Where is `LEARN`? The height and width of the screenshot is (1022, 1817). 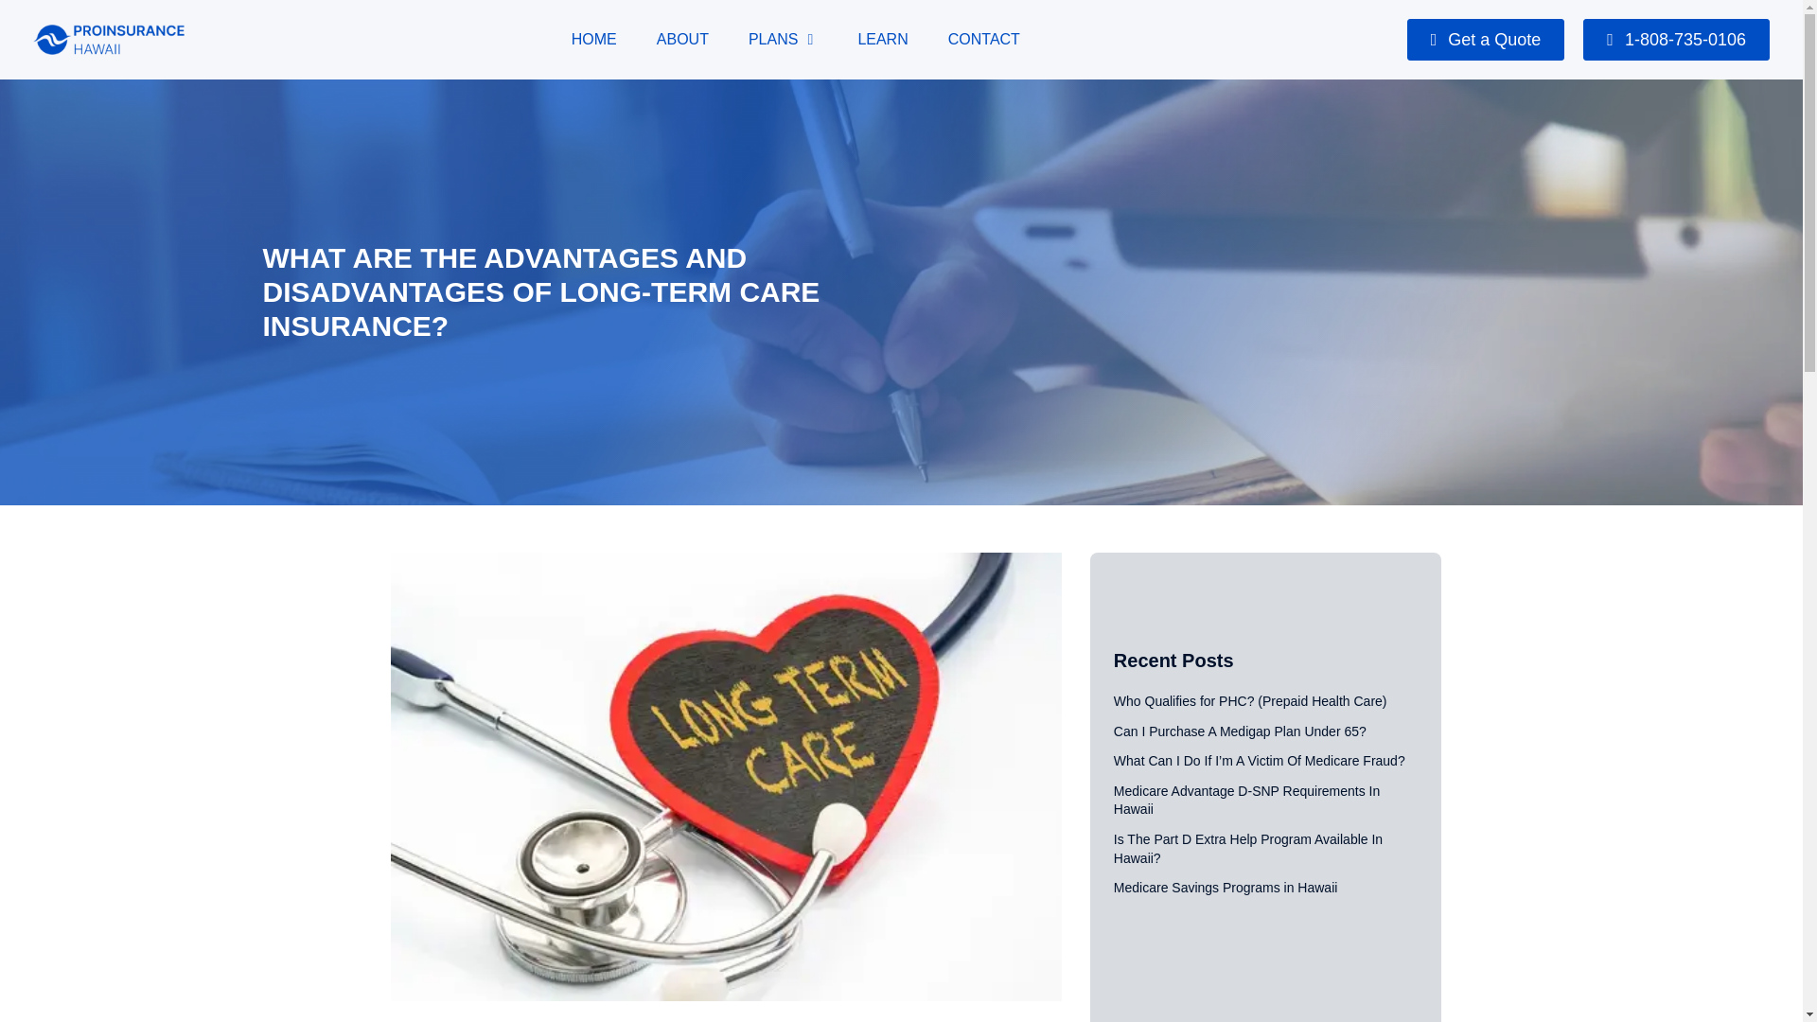 LEARN is located at coordinates (882, 40).